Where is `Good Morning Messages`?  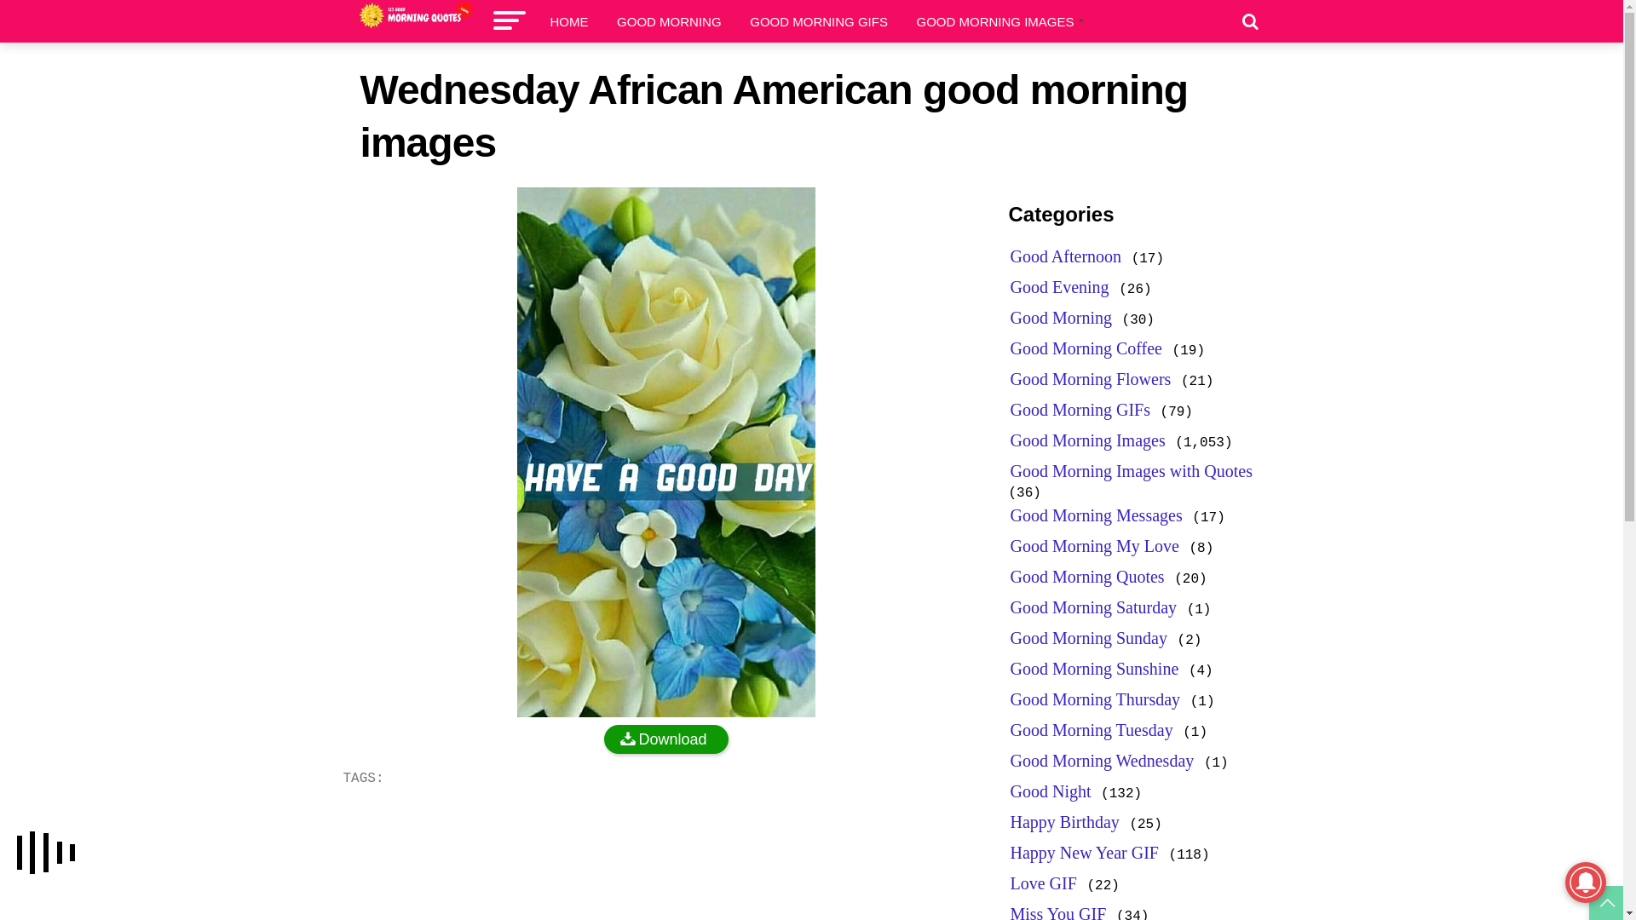 Good Morning Messages is located at coordinates (1097, 515).